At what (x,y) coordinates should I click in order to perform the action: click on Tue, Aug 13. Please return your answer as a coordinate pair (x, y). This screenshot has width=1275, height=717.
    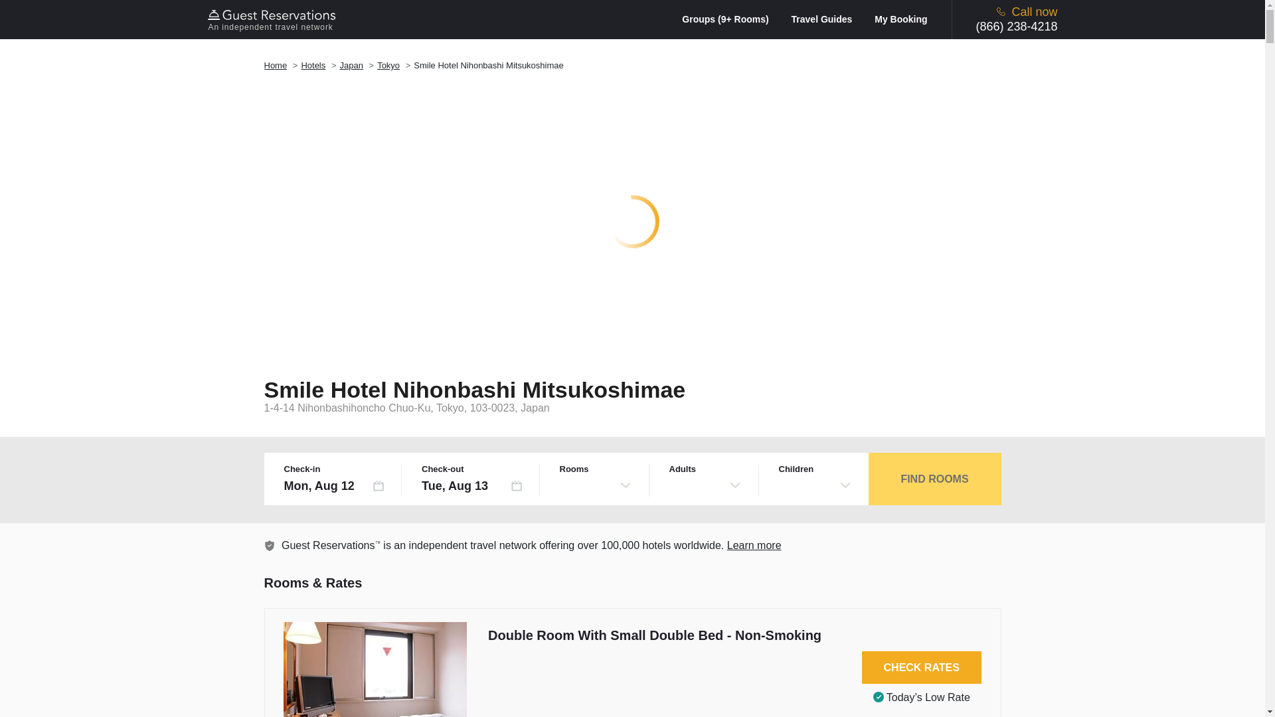
    Looking at the image, I should click on (472, 486).